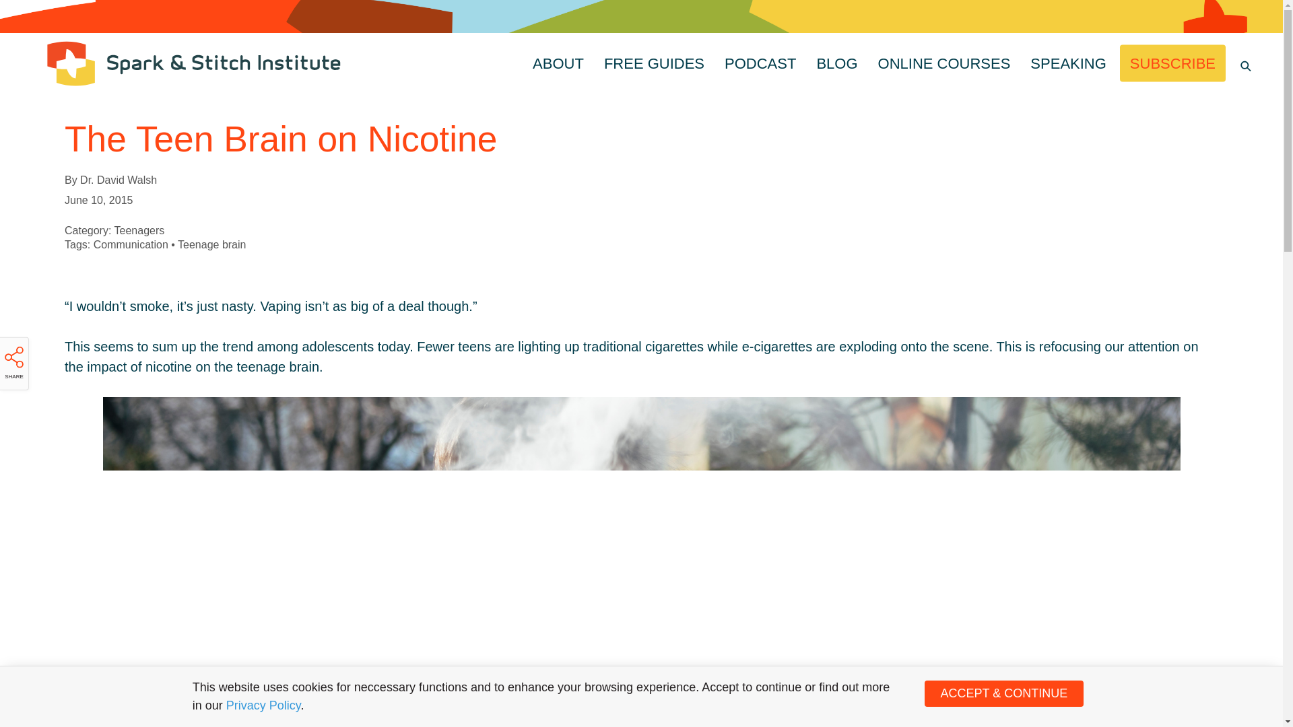  Describe the element at coordinates (20, 15) in the screenshot. I see `Search` at that location.